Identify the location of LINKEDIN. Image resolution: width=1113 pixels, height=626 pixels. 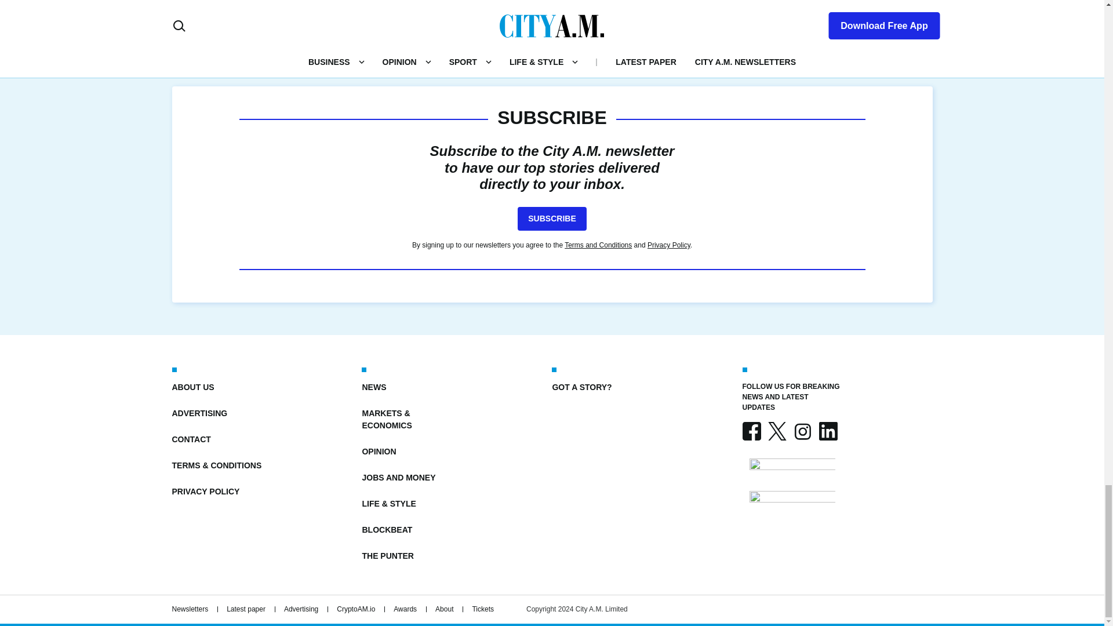
(827, 431).